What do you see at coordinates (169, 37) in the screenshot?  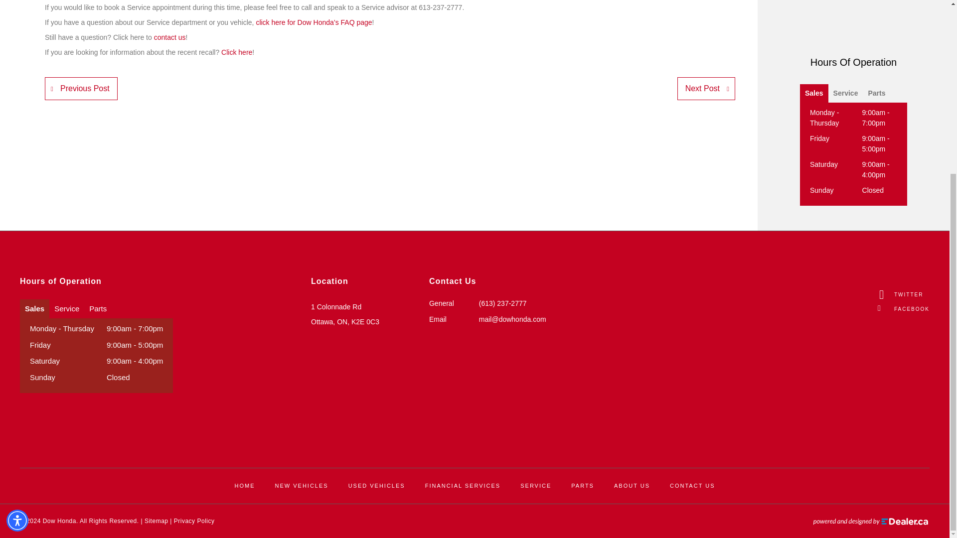 I see `Contact Dow Honda` at bounding box center [169, 37].